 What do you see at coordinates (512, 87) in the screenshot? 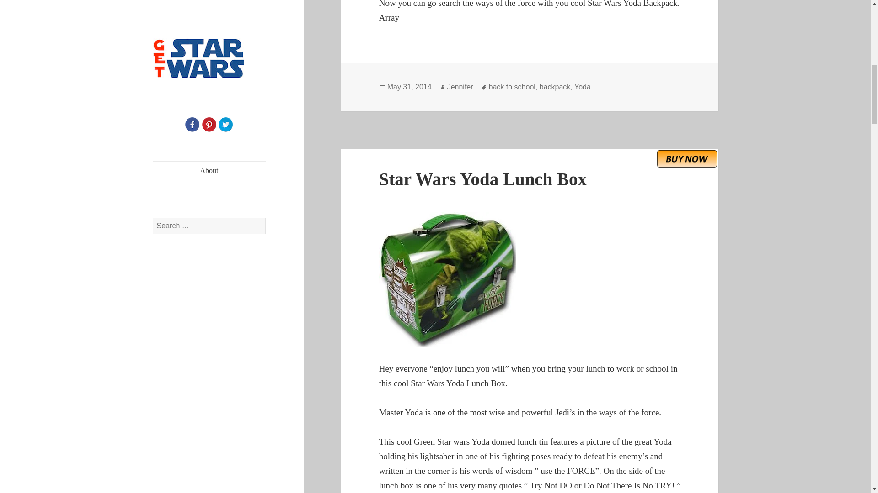
I see `back to school` at bounding box center [512, 87].